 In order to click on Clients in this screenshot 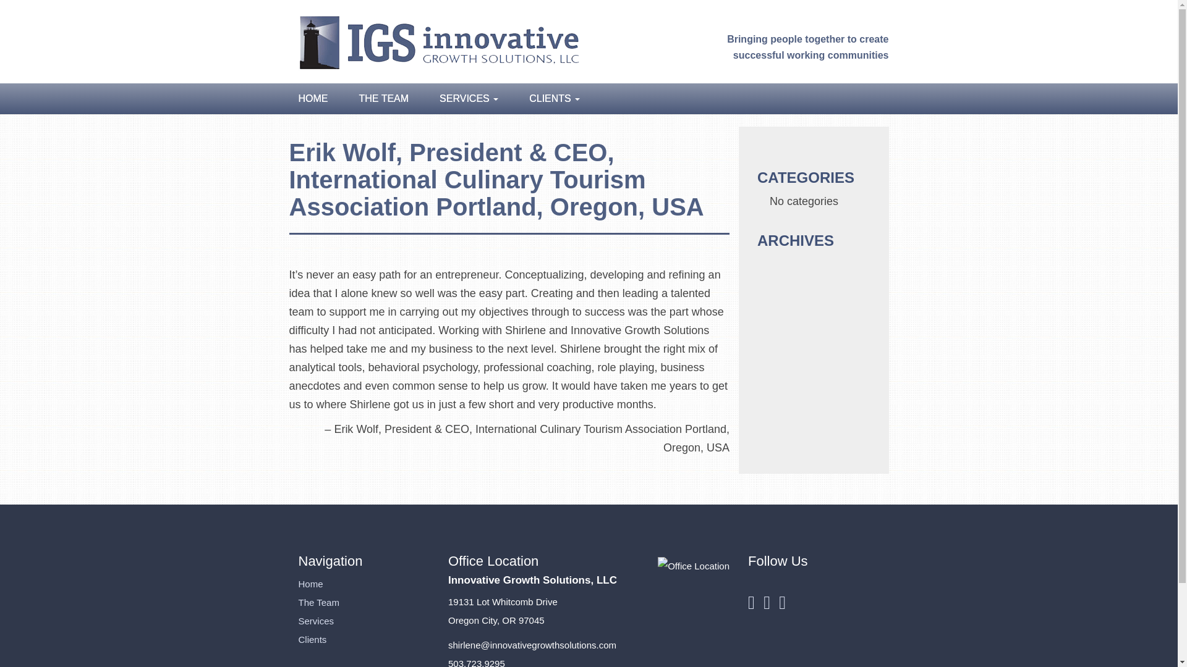, I will do `click(312, 640)`.